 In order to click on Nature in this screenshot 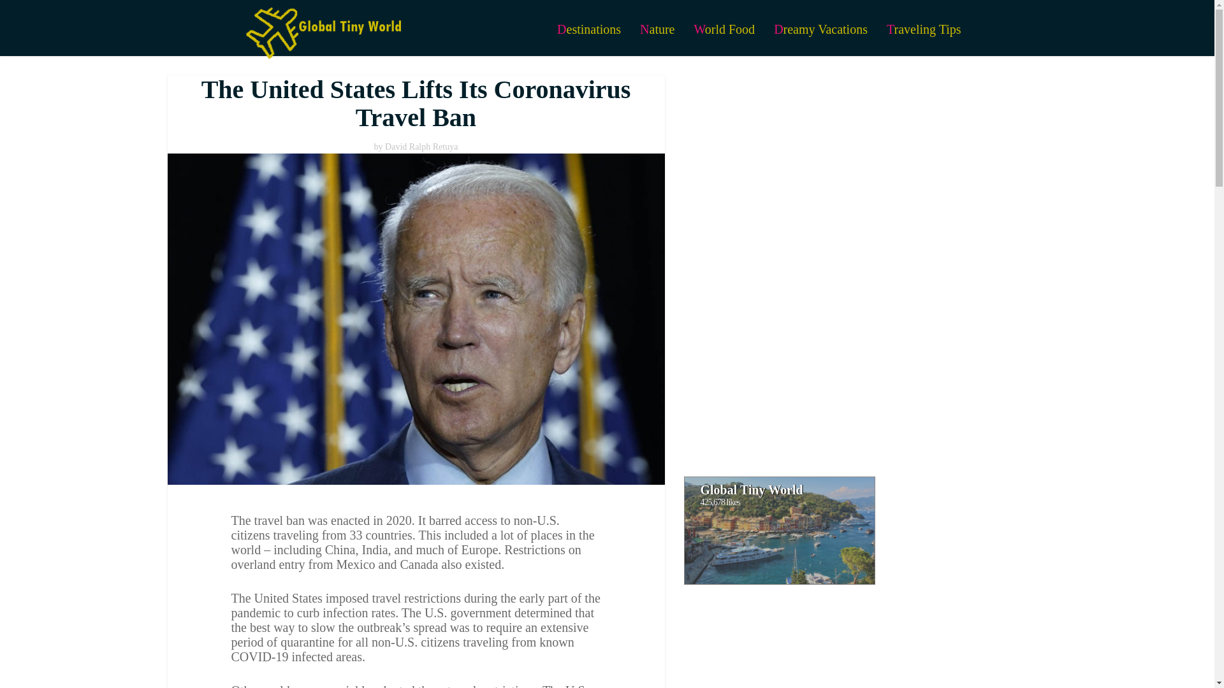, I will do `click(657, 29)`.